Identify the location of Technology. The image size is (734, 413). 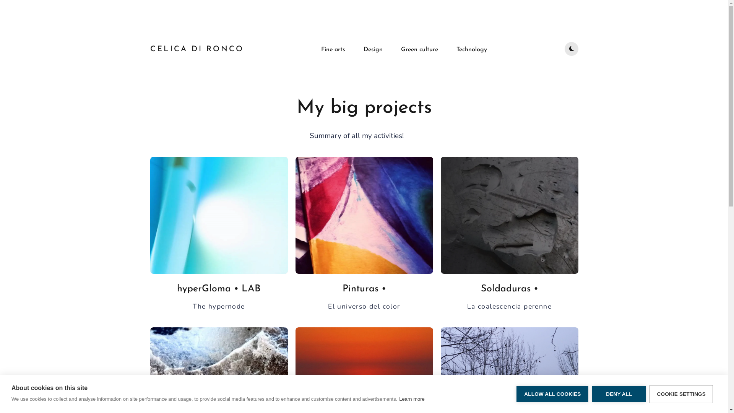
(472, 50).